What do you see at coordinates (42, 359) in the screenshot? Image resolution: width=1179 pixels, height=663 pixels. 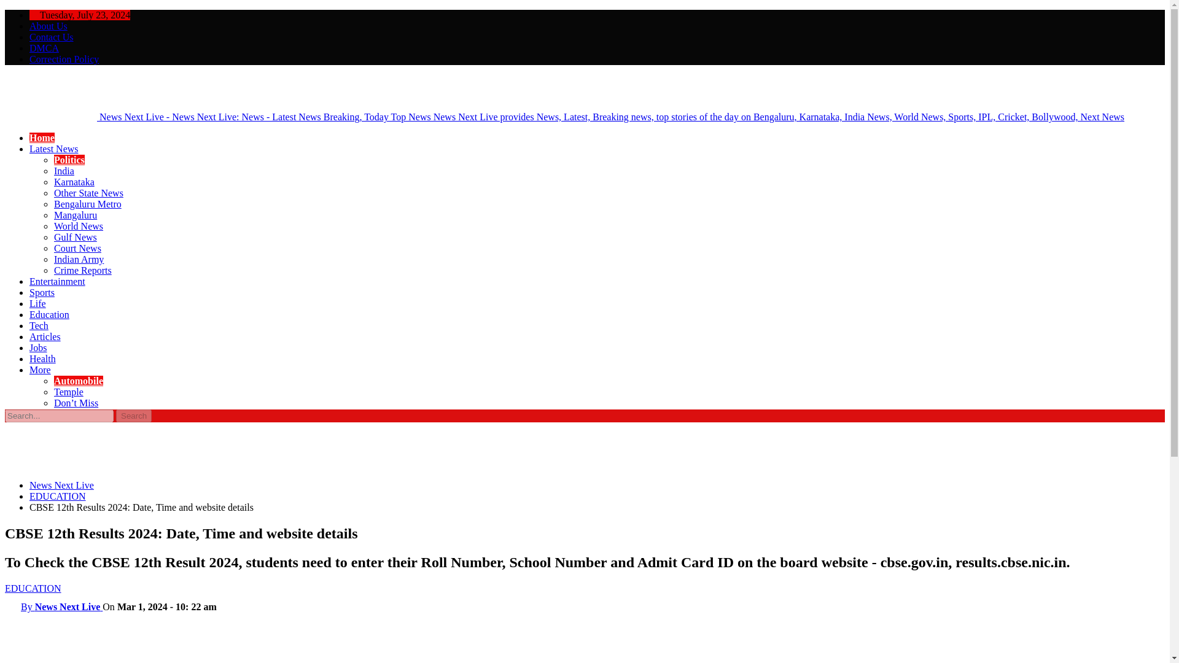 I see `Health` at bounding box center [42, 359].